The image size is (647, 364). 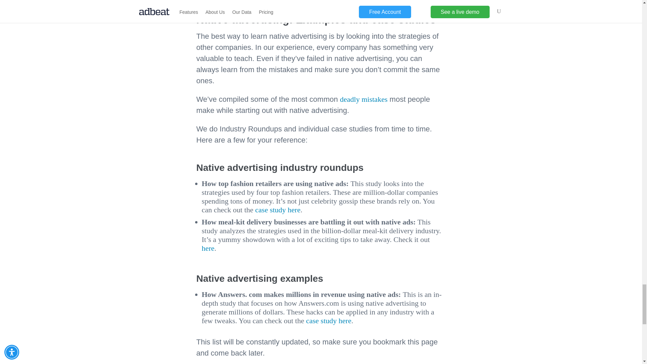 I want to click on deadly mistakes, so click(x=364, y=99).